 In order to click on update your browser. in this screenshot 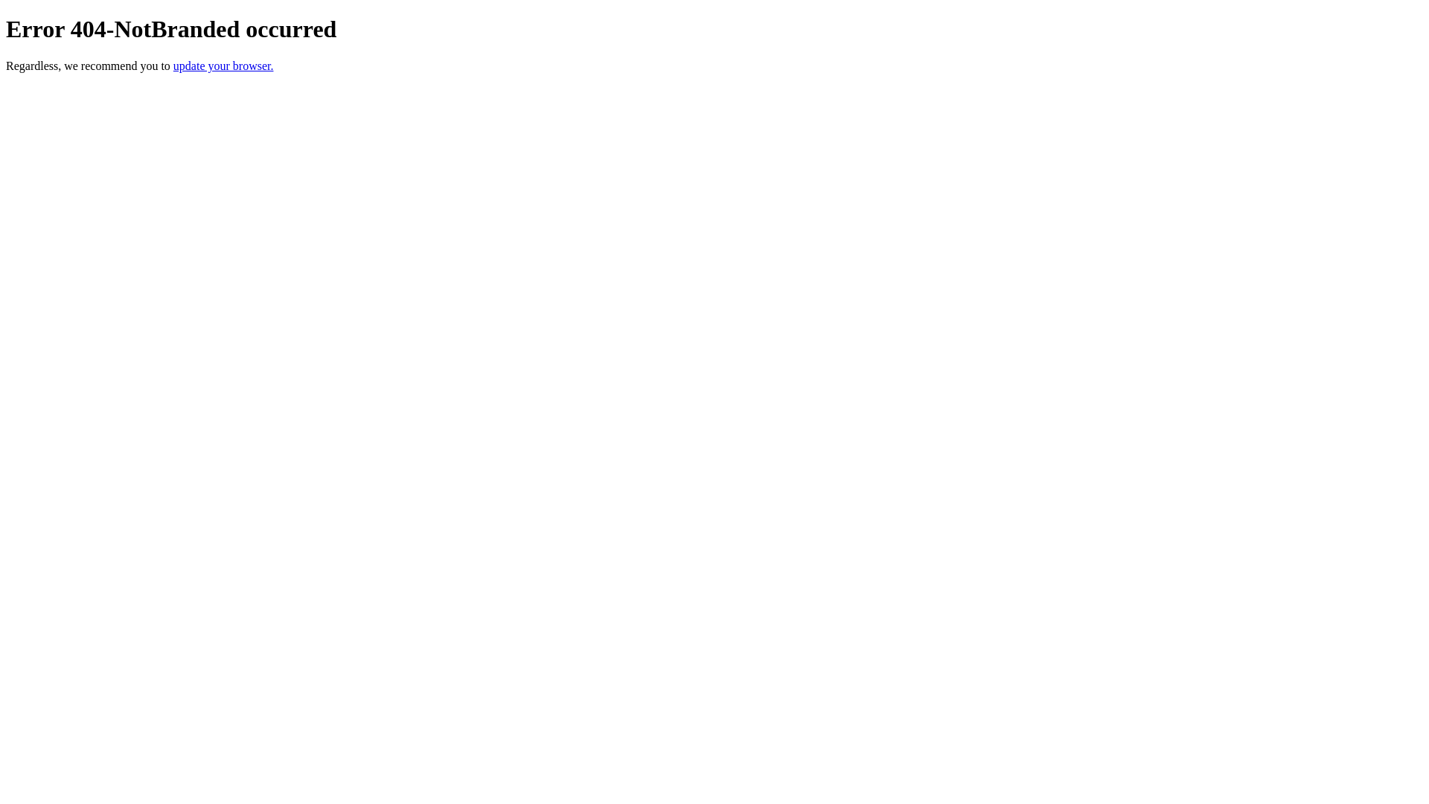, I will do `click(223, 66)`.